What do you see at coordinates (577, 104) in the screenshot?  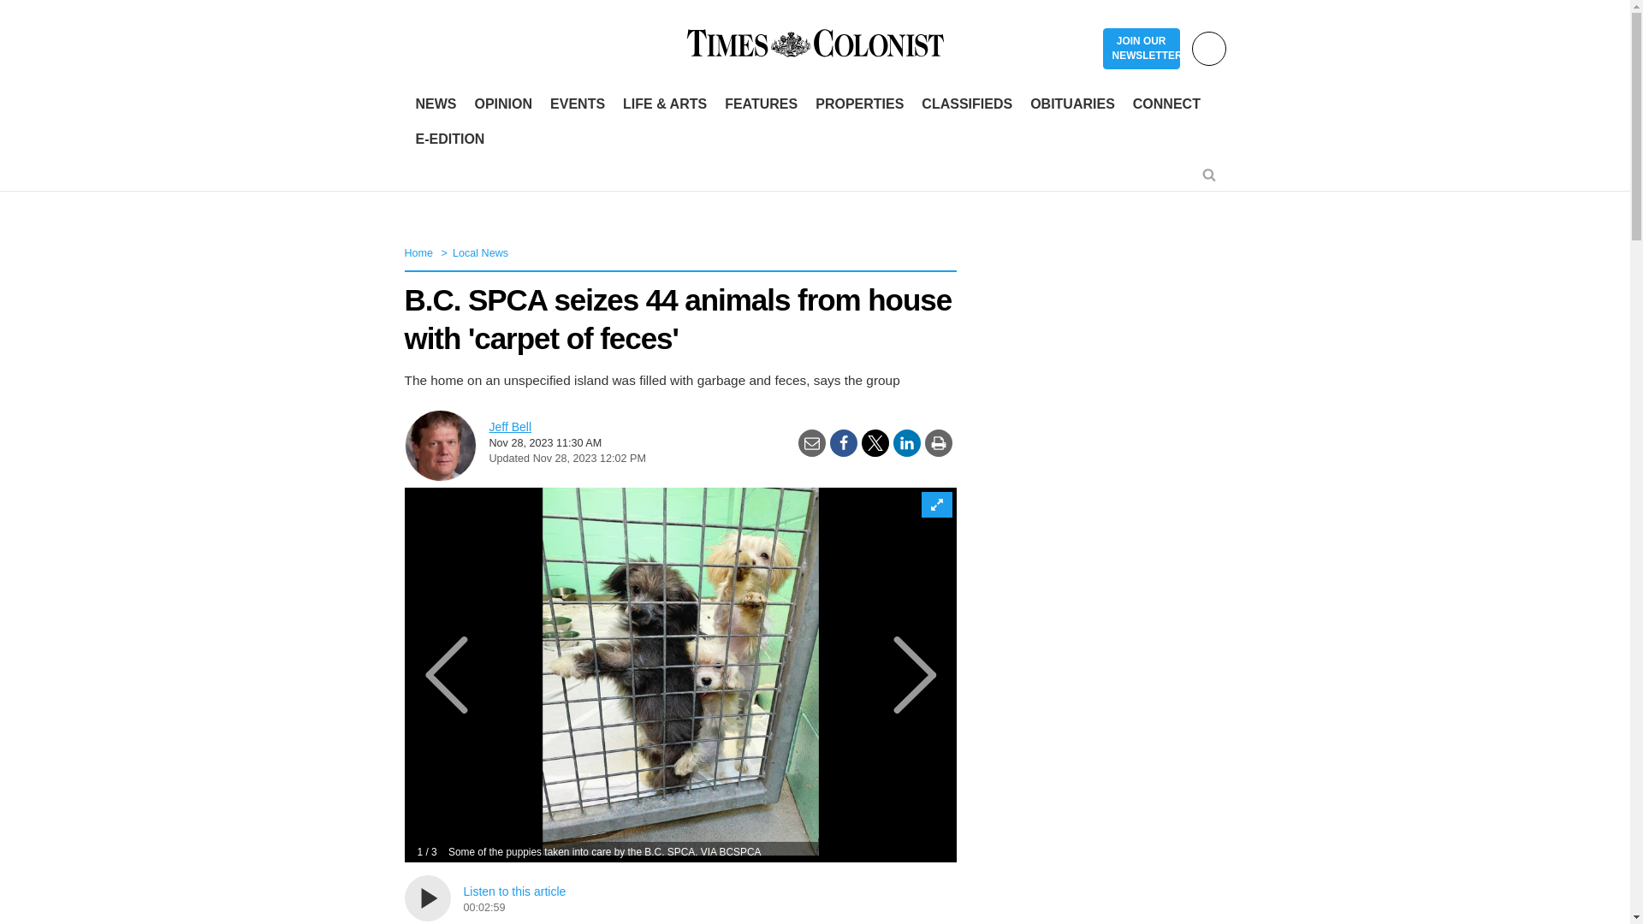 I see `EVENTS` at bounding box center [577, 104].